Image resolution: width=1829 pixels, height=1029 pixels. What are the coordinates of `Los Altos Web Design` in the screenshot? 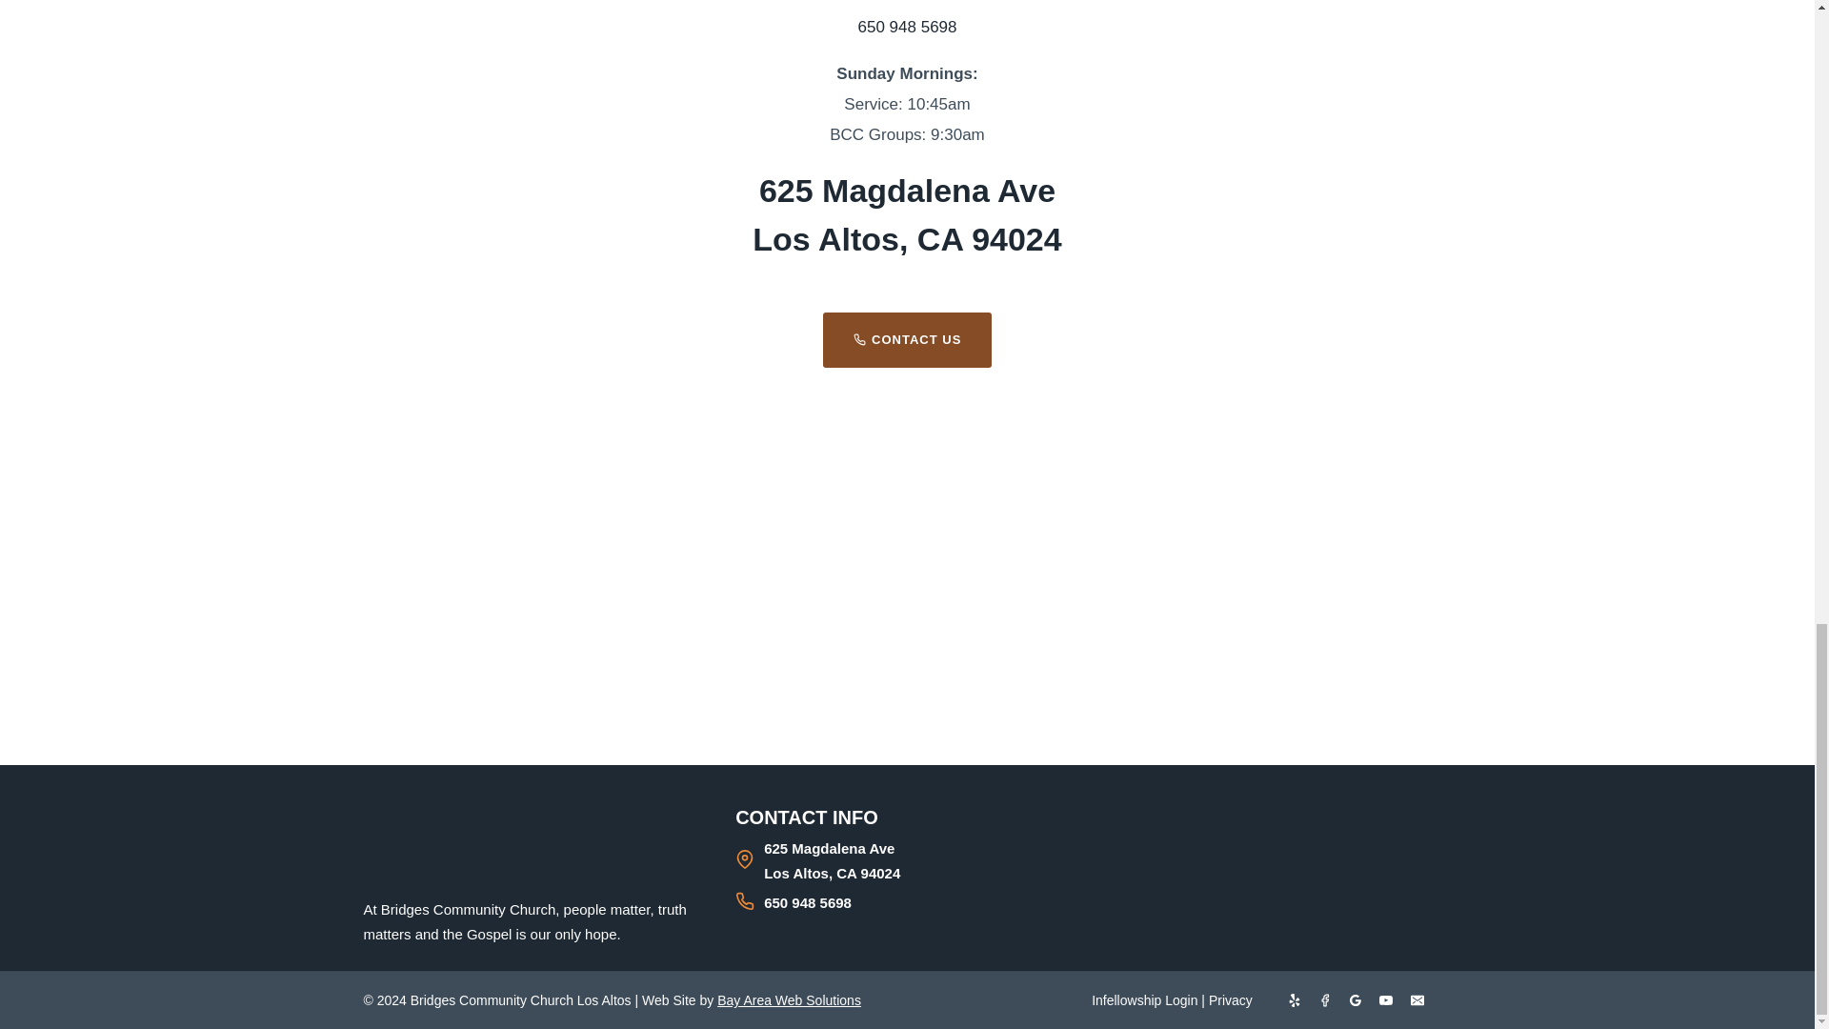 It's located at (789, 1000).